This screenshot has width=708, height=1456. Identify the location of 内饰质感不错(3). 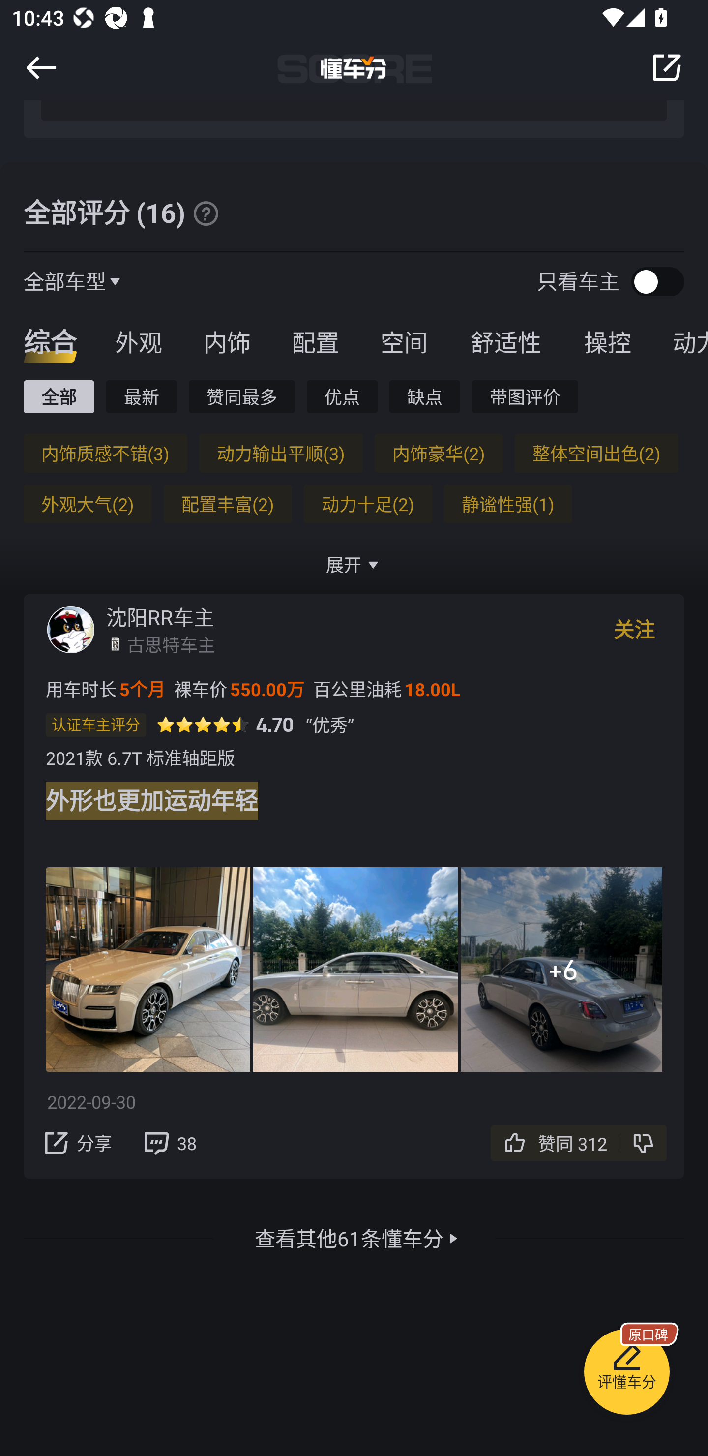
(105, 454).